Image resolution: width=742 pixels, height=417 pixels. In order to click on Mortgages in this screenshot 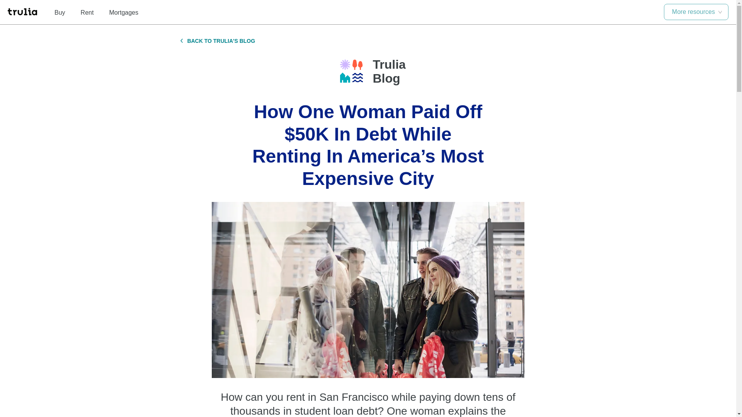, I will do `click(124, 12)`.